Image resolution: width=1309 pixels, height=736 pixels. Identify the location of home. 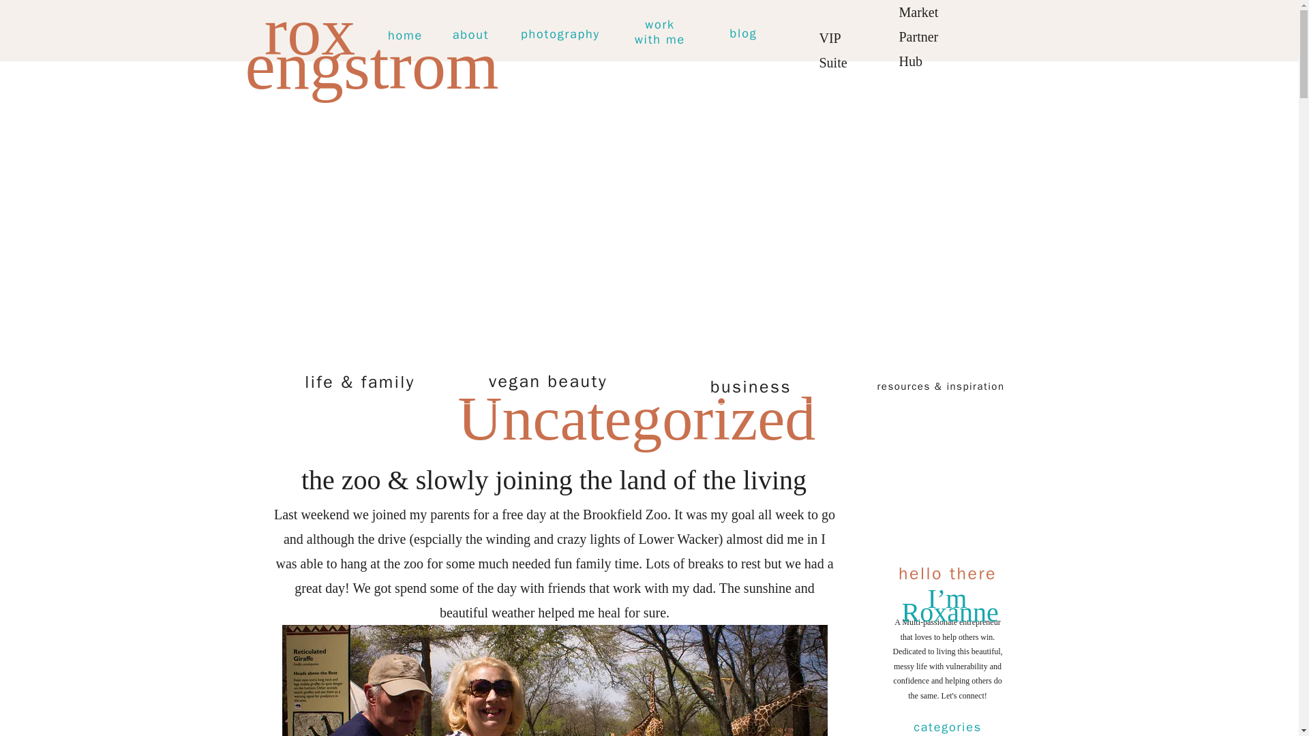
(405, 35).